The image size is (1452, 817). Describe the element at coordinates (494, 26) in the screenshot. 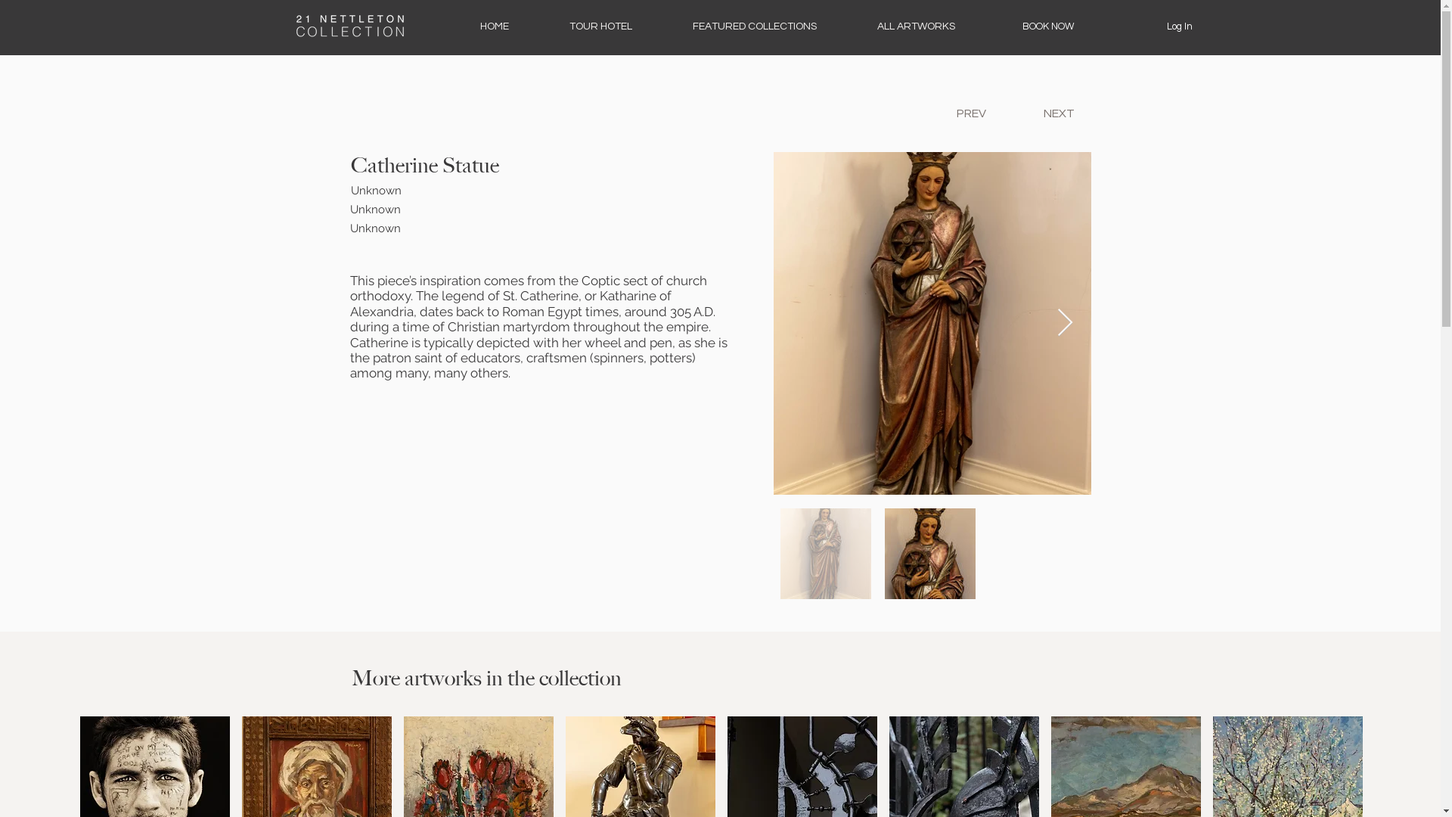

I see `HOME` at that location.